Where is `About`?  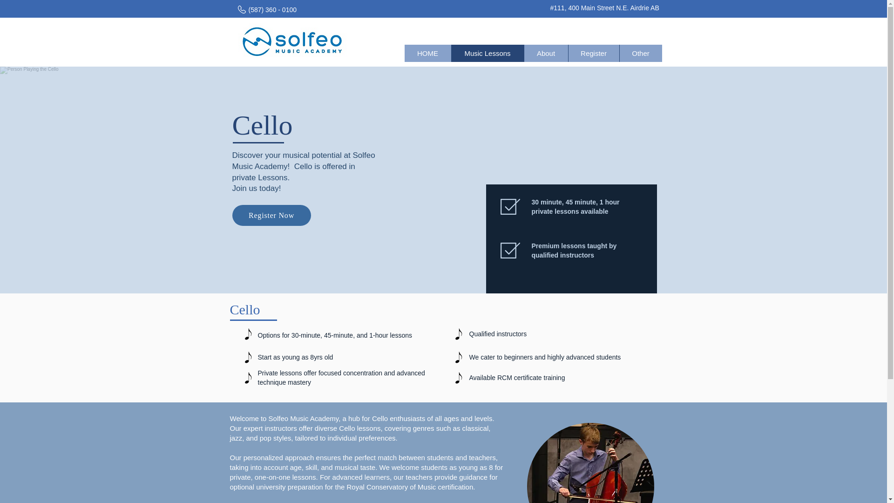
About is located at coordinates (545, 53).